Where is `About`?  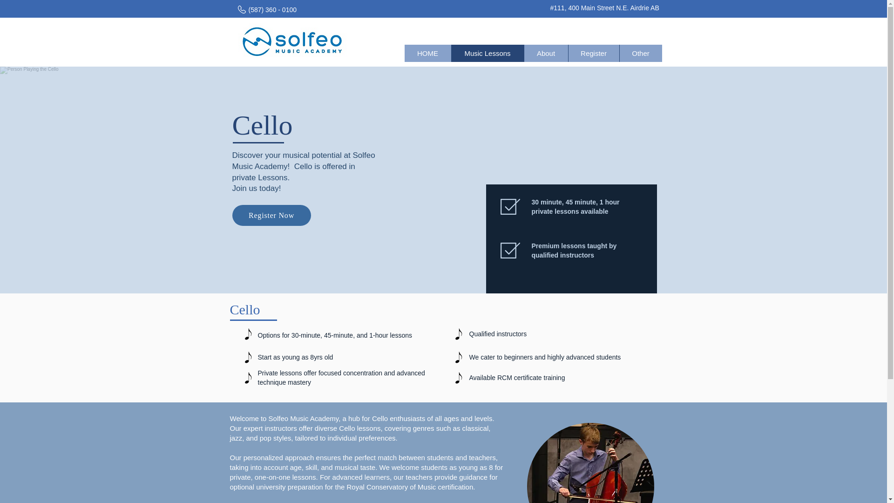
About is located at coordinates (545, 53).